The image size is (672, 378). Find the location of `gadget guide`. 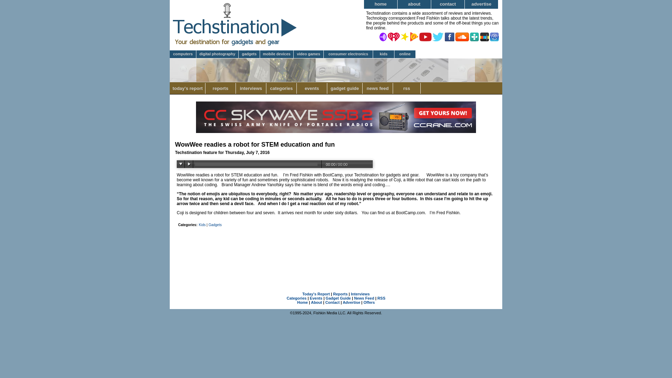

gadget guide is located at coordinates (345, 88).